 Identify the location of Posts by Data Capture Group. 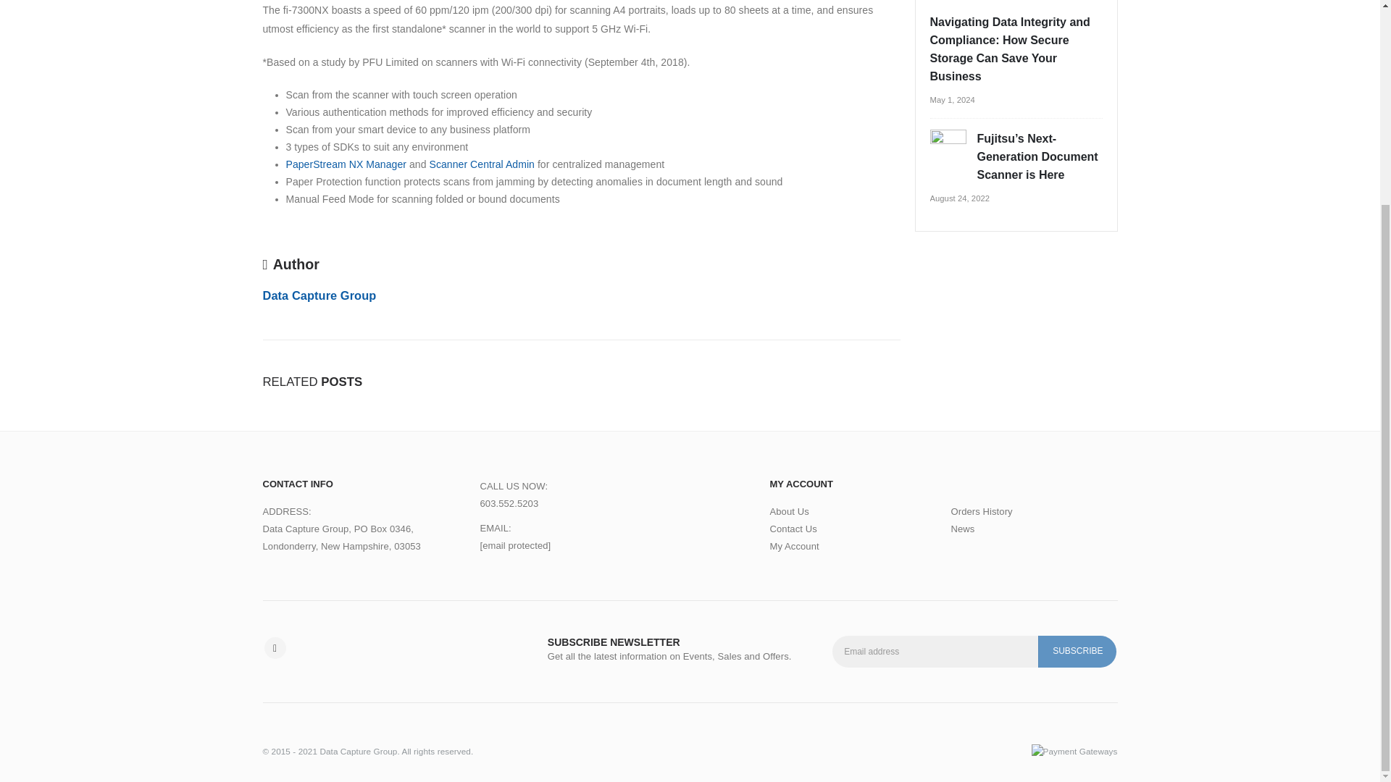
(319, 295).